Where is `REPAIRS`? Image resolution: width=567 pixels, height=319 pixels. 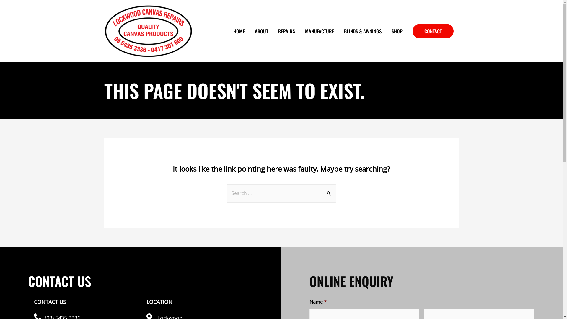
REPAIRS is located at coordinates (286, 31).